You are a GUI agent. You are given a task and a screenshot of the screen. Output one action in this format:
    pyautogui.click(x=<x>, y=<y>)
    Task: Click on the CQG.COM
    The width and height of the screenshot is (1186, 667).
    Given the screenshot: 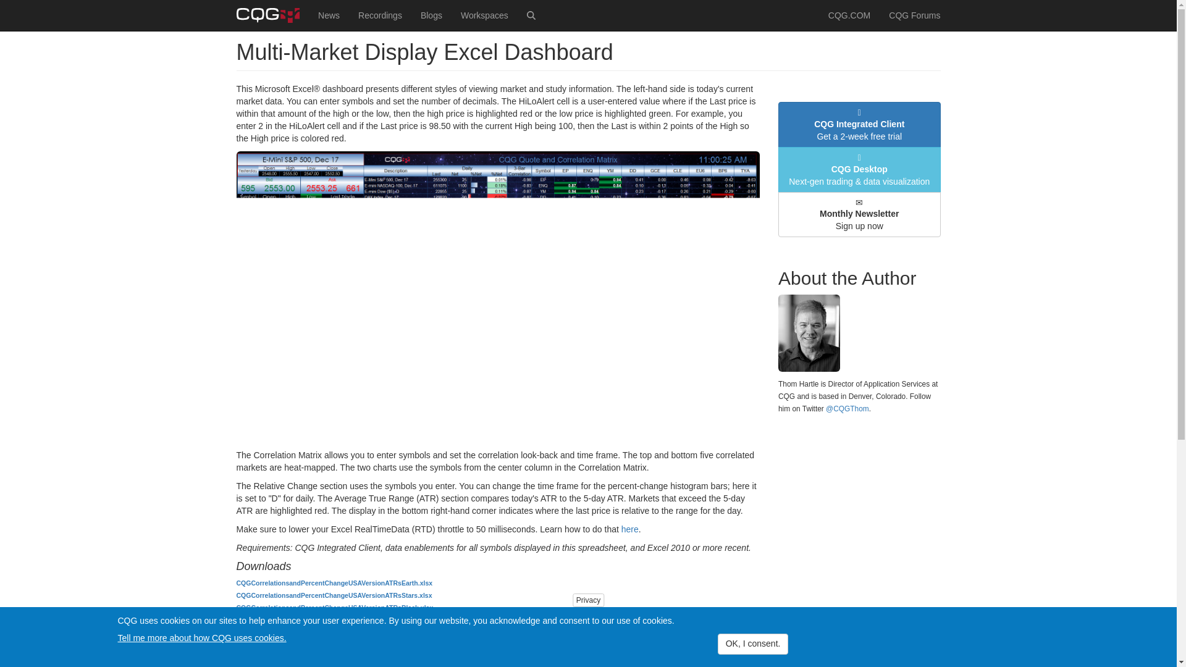 What is the action you would take?
    pyautogui.click(x=849, y=15)
    